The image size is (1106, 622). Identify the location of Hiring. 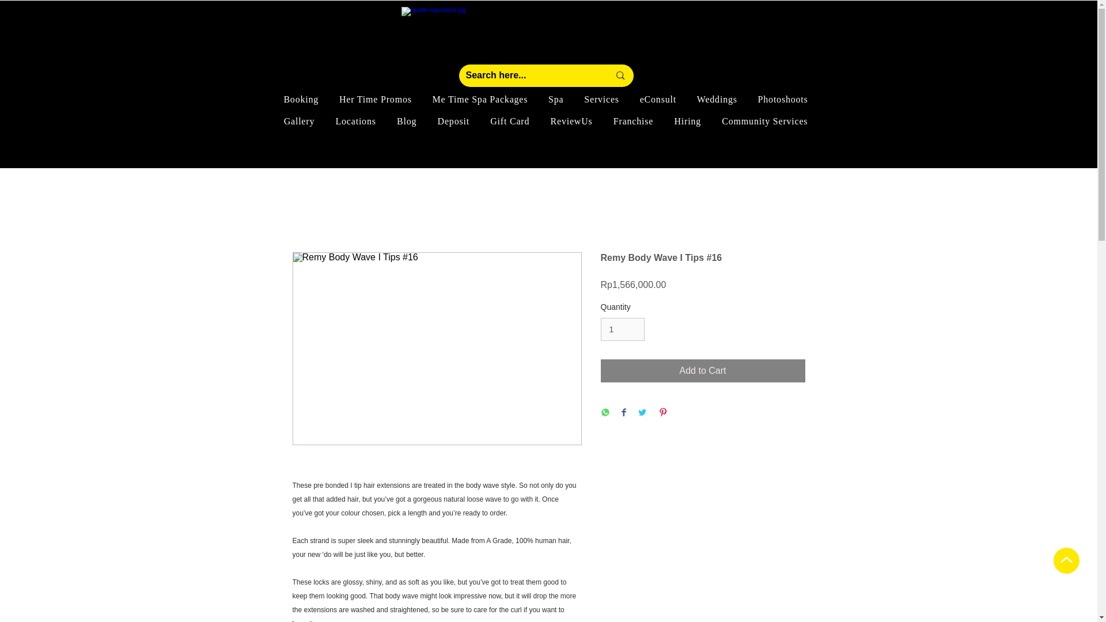
(687, 121).